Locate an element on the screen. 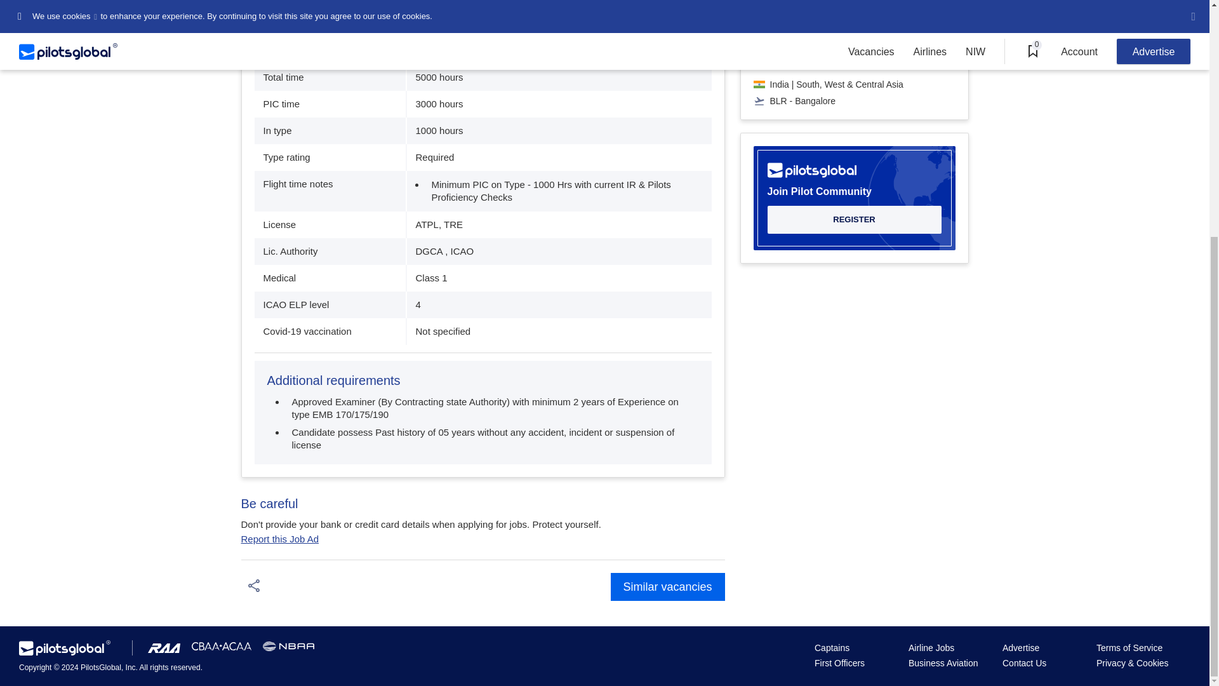 Image resolution: width=1219 pixels, height=686 pixels. Similar vacancies is located at coordinates (668, 587).